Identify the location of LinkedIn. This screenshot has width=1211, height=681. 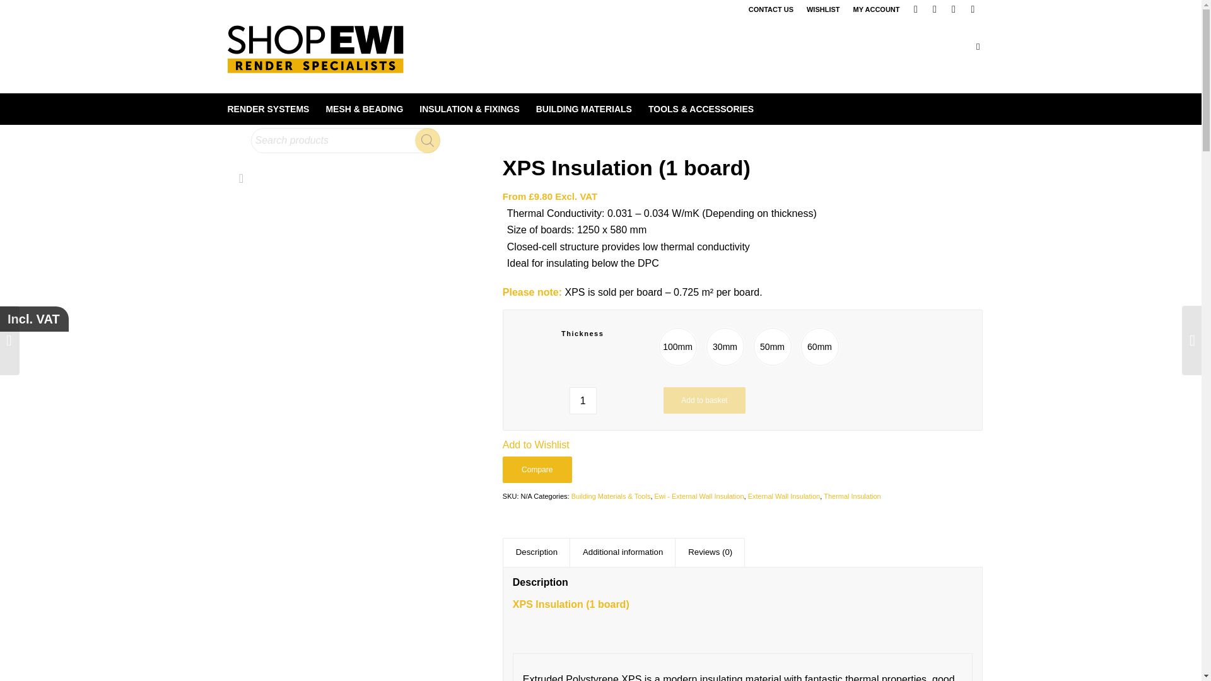
(935, 9).